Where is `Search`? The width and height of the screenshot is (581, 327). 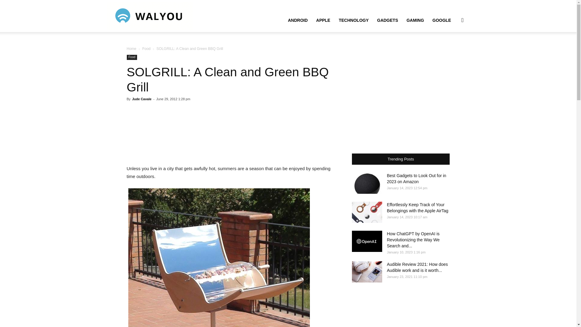 Search is located at coordinates (453, 49).